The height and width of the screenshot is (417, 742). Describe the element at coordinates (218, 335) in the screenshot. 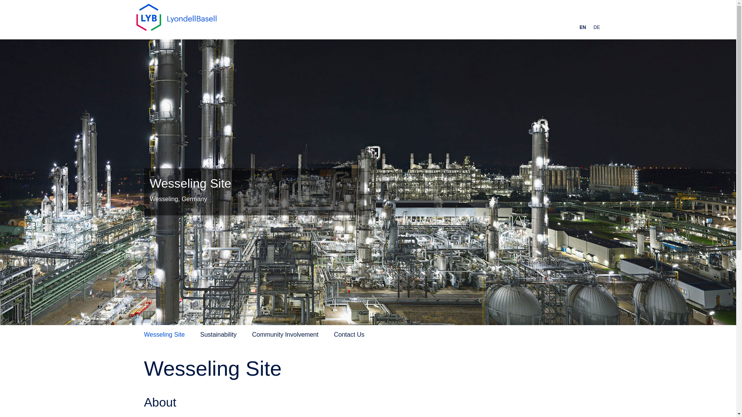

I see `Sustainability` at that location.